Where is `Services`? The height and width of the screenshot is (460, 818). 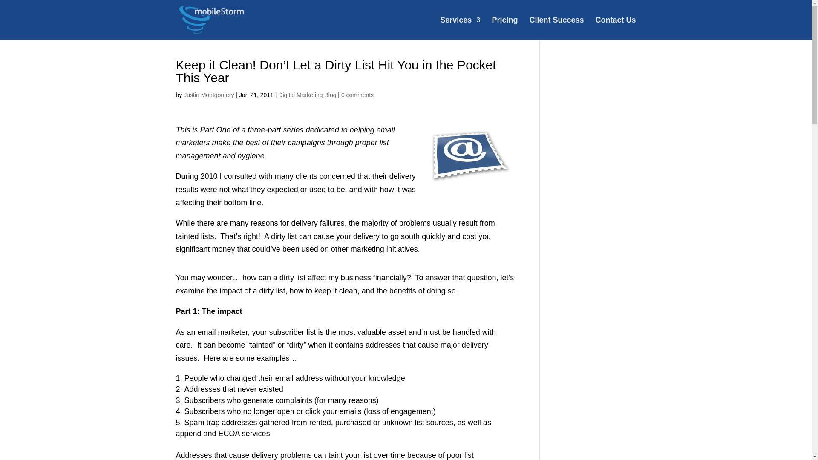
Services is located at coordinates (460, 28).